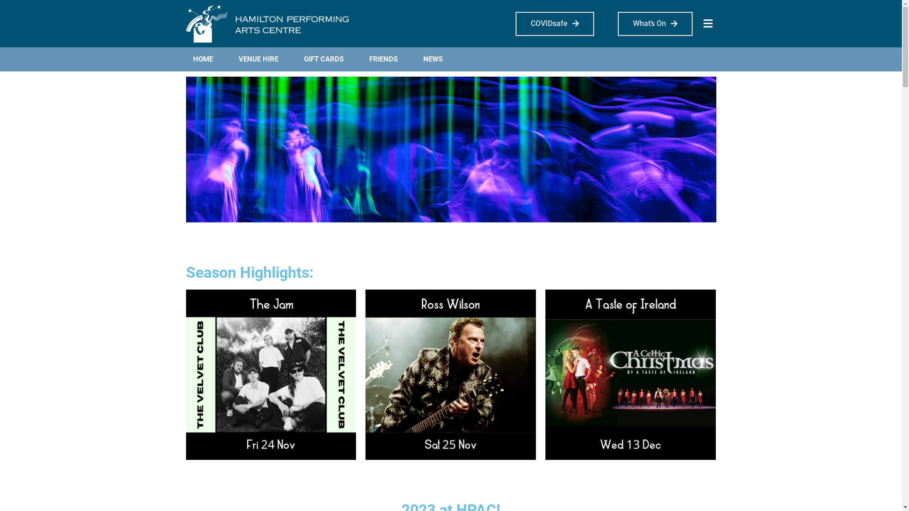 This screenshot has width=909, height=511. I want to click on HOME, so click(203, 60).